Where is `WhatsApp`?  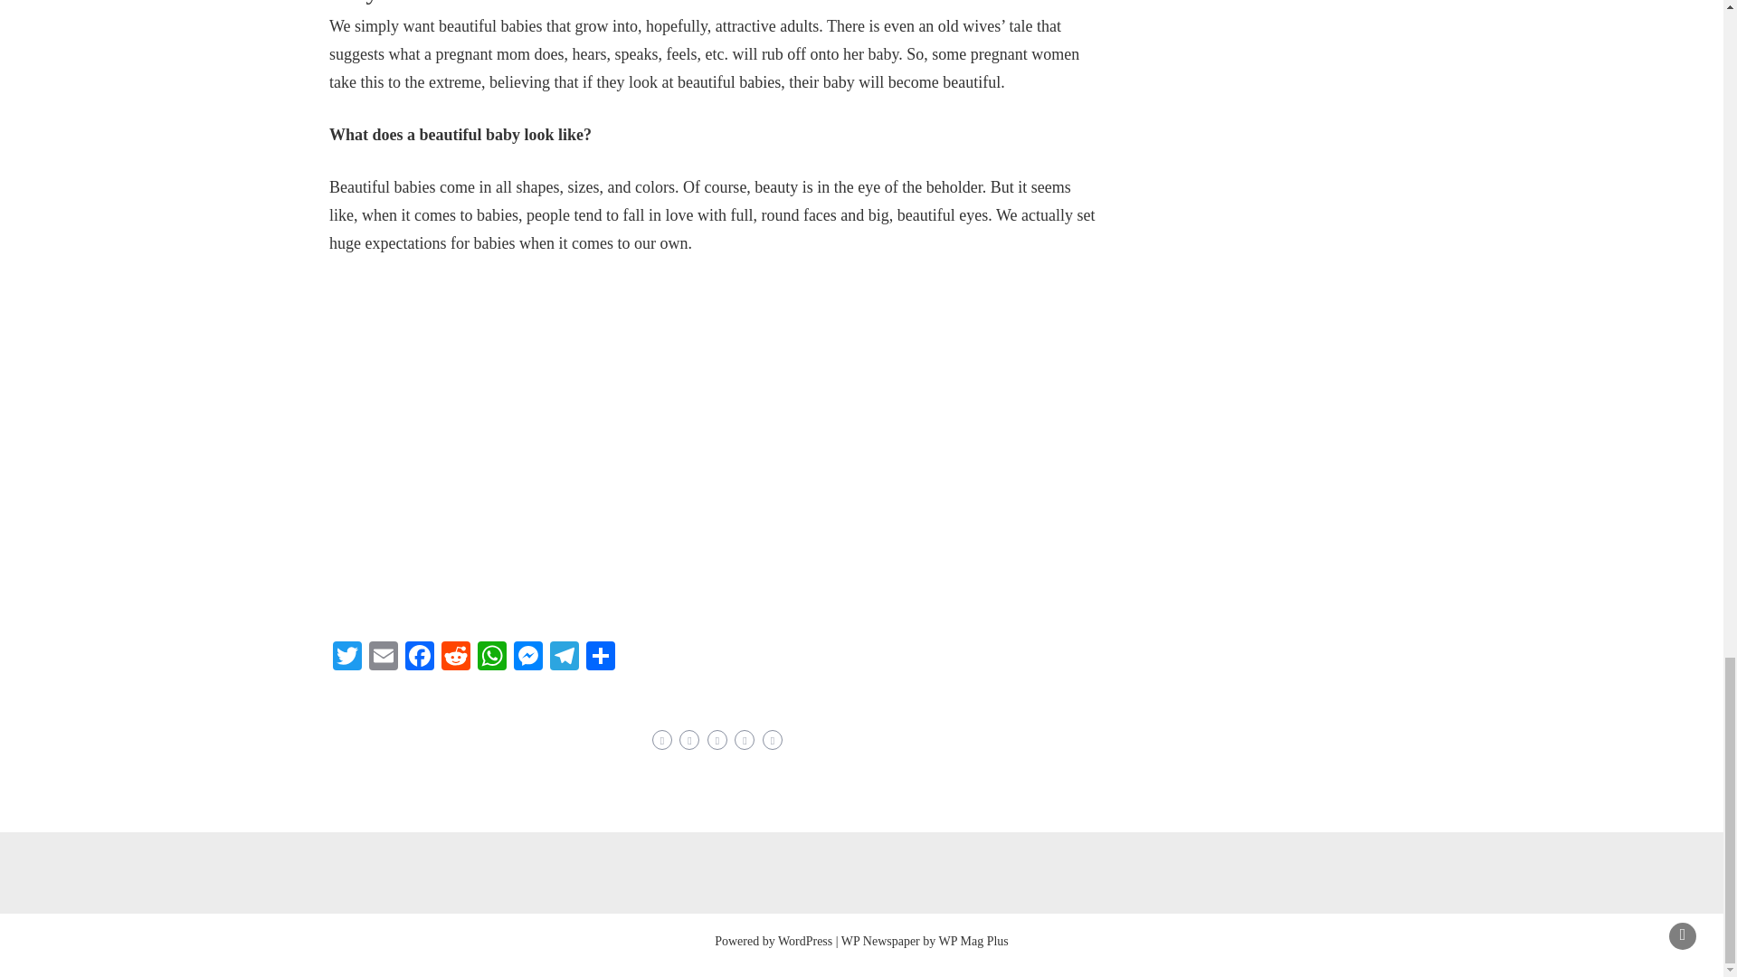 WhatsApp is located at coordinates (492, 658).